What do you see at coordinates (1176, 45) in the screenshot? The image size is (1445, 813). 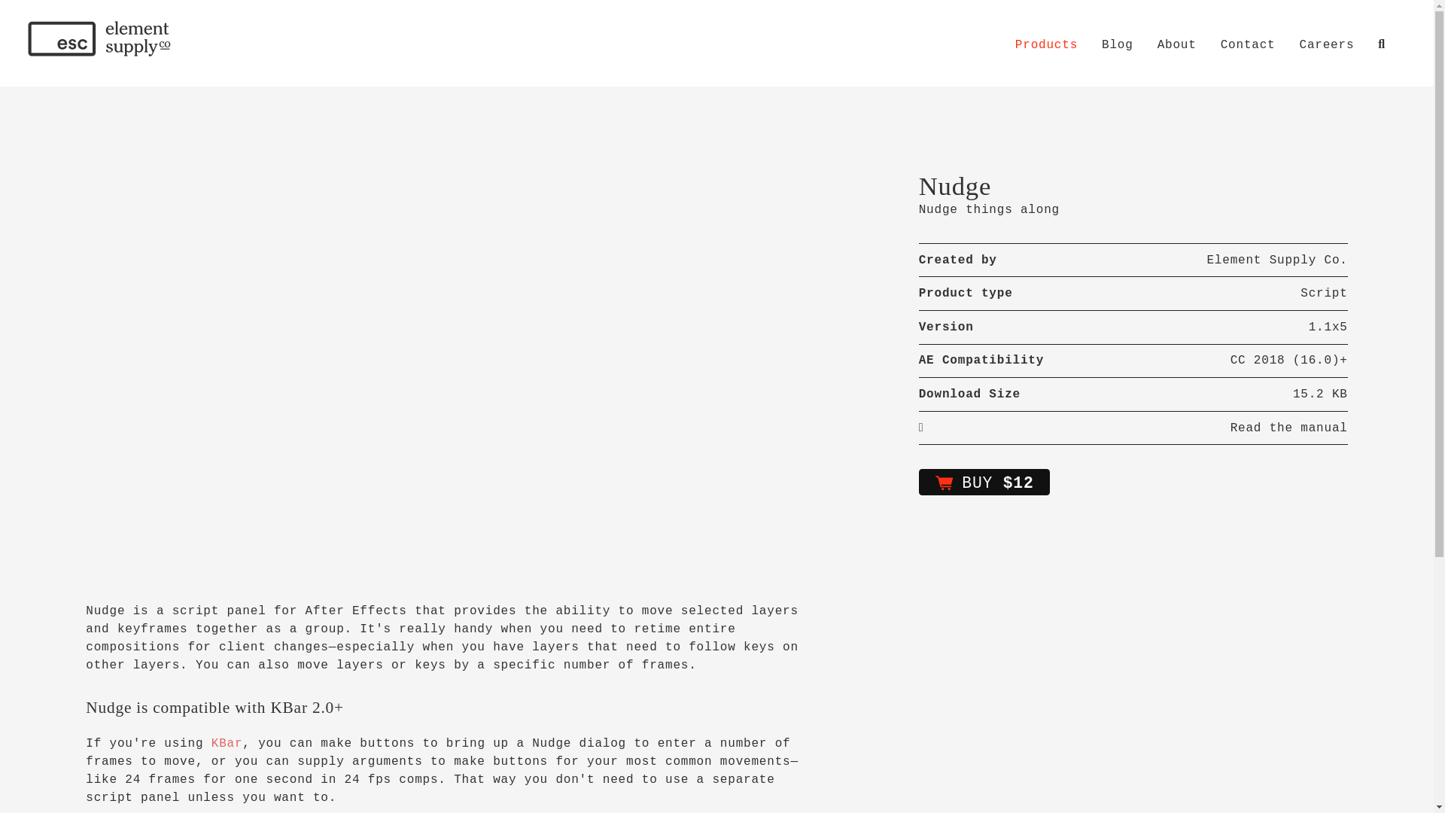 I see `About` at bounding box center [1176, 45].